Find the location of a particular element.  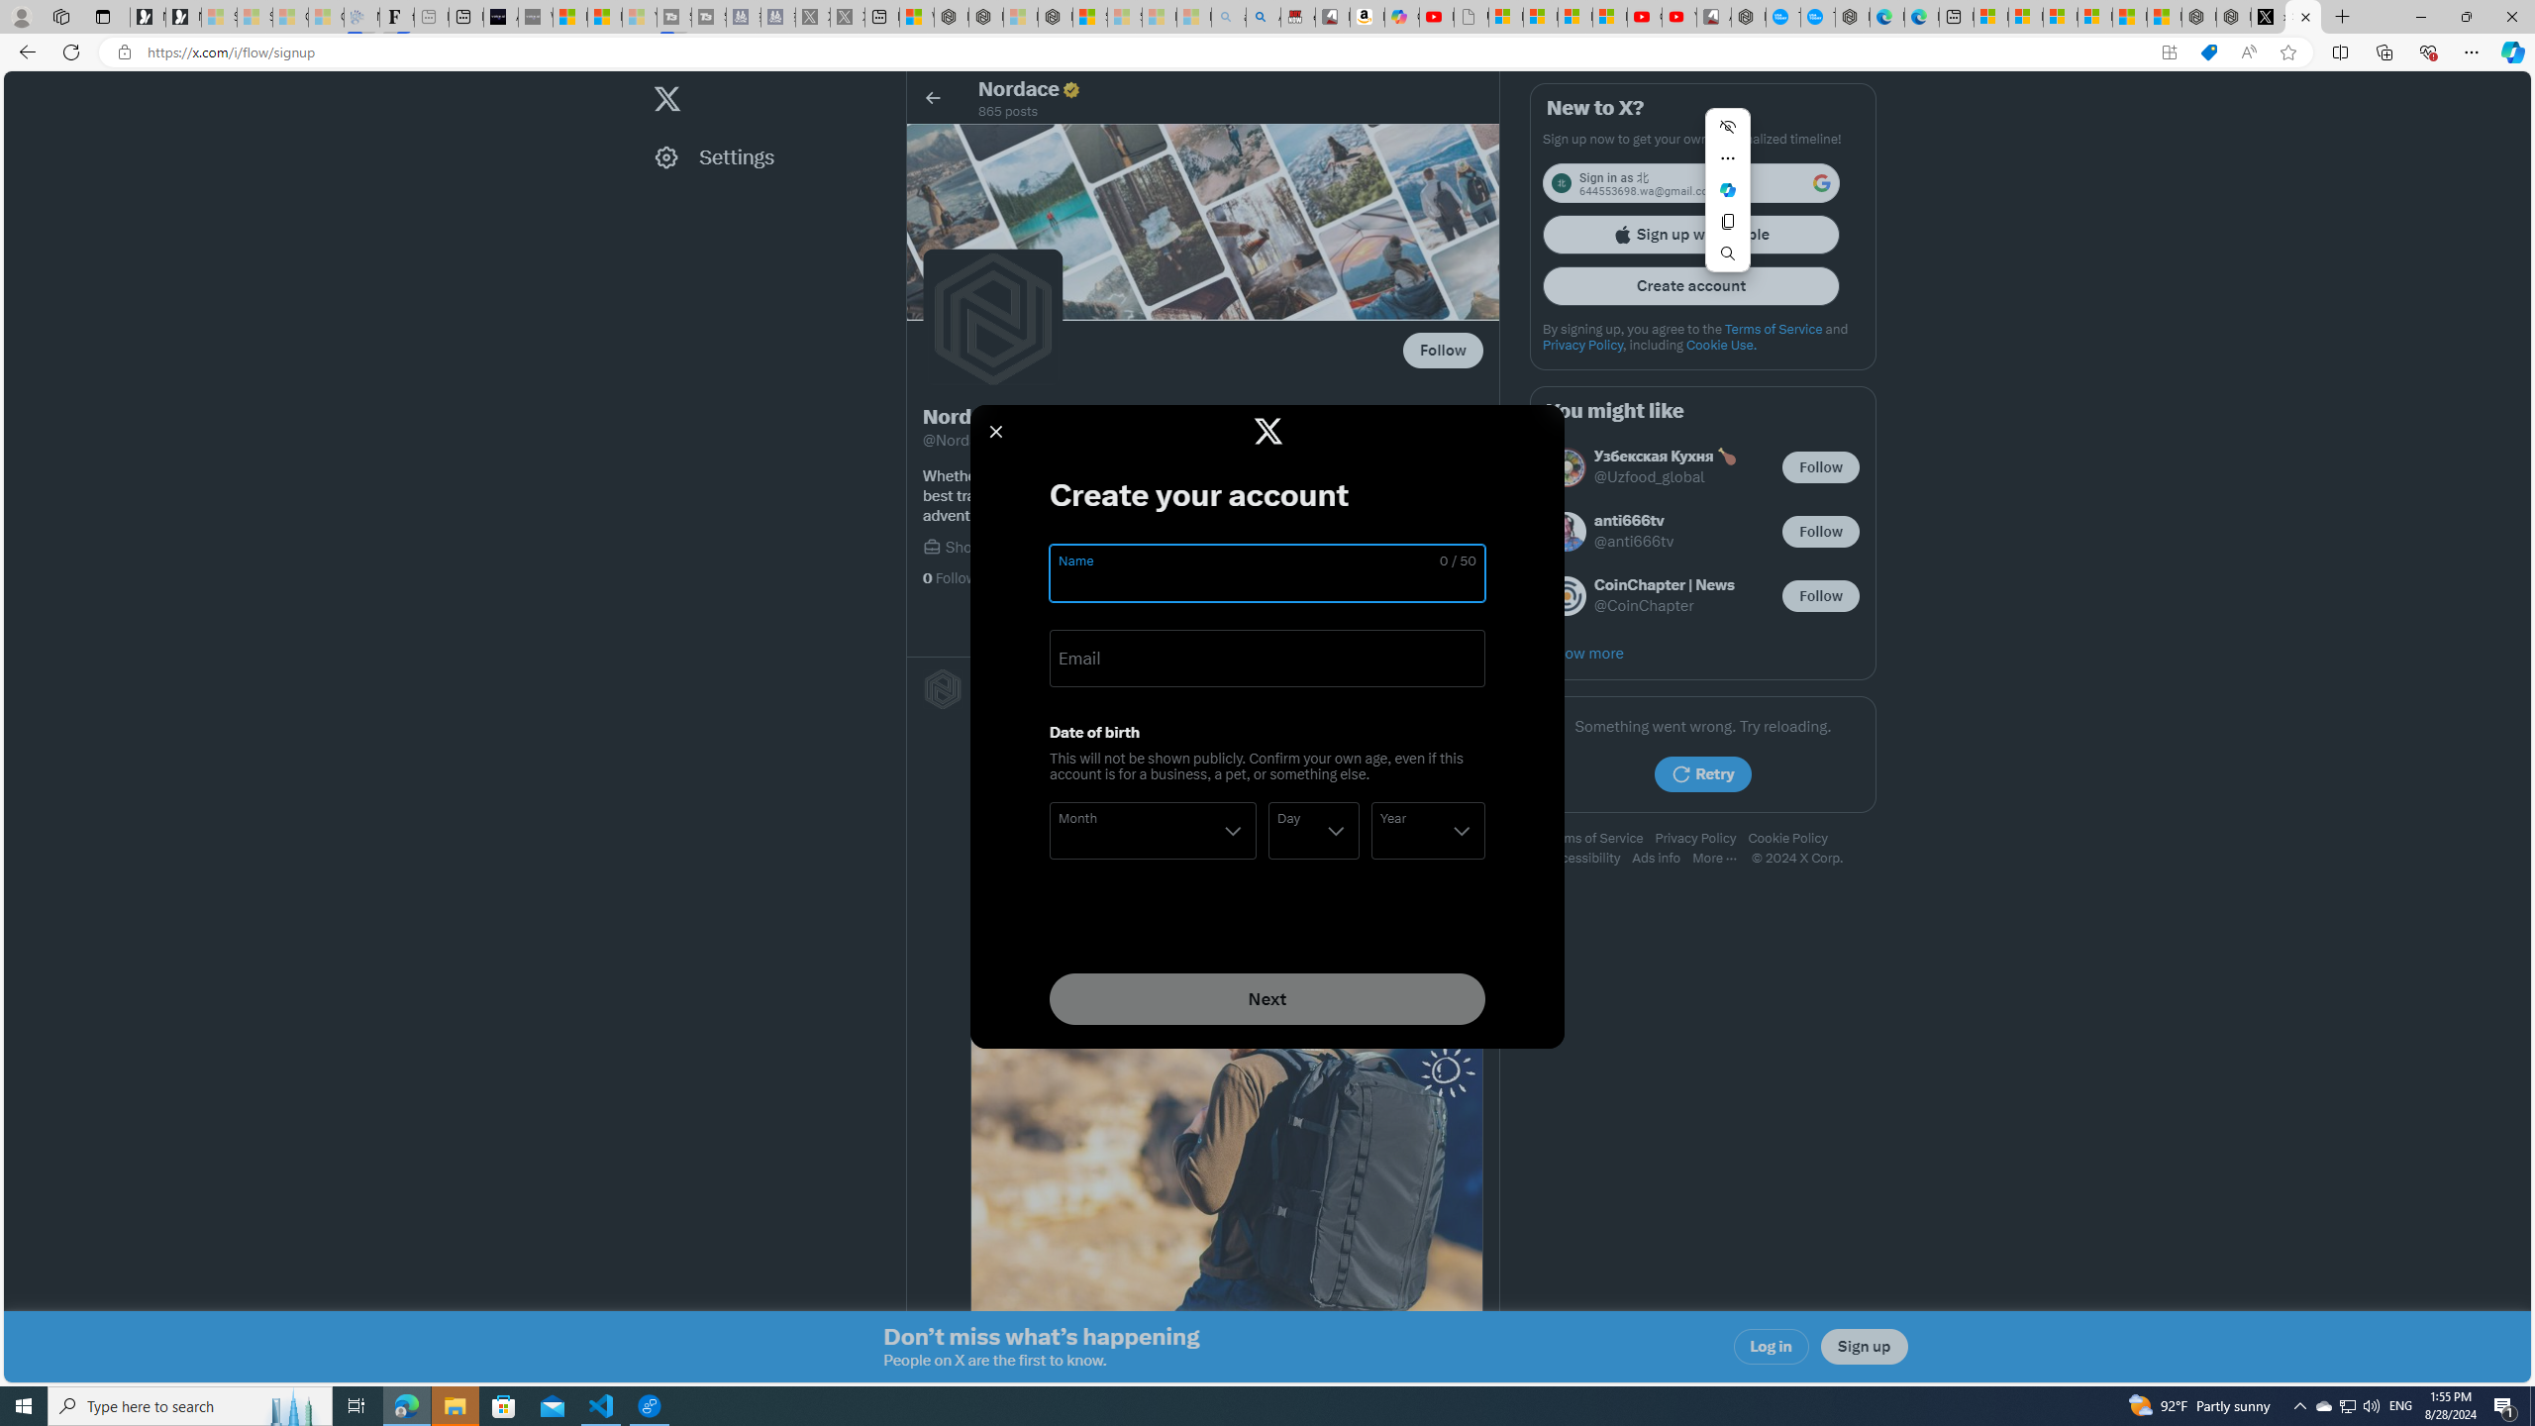

More actions is located at coordinates (1727, 158).